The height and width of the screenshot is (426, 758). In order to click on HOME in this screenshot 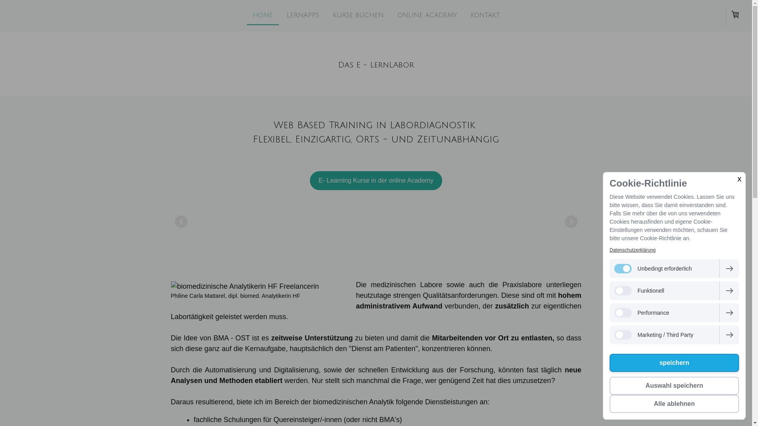, I will do `click(262, 16)`.